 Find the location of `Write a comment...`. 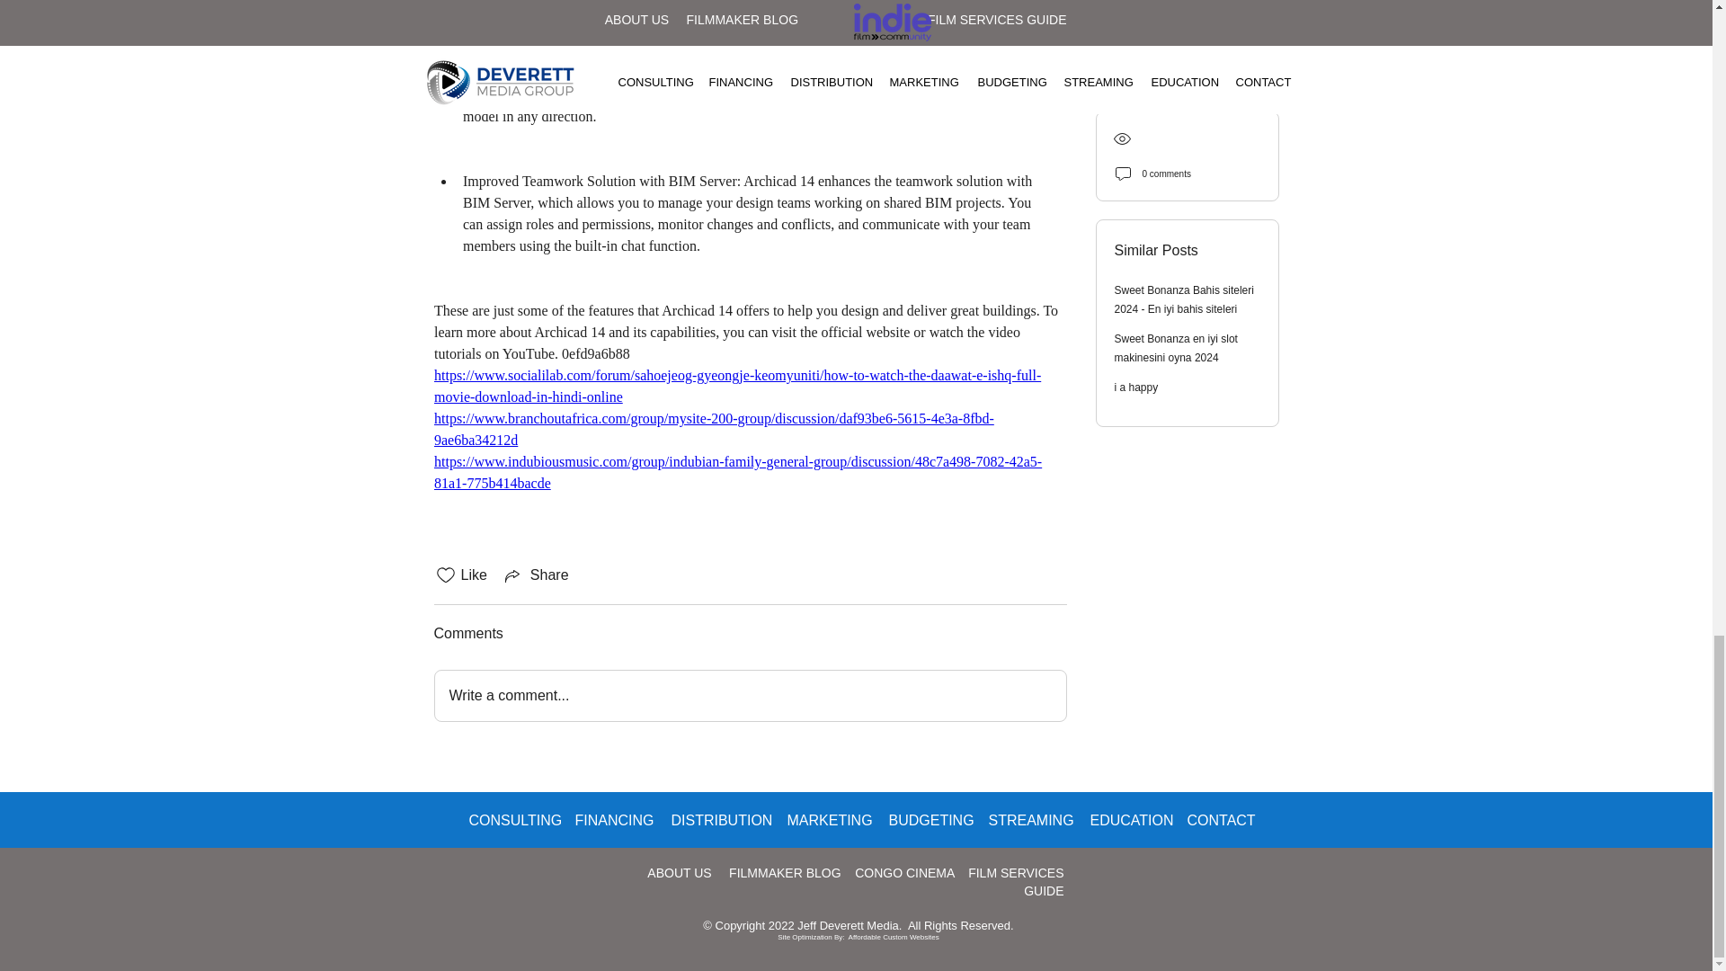

Write a comment... is located at coordinates (750, 696).